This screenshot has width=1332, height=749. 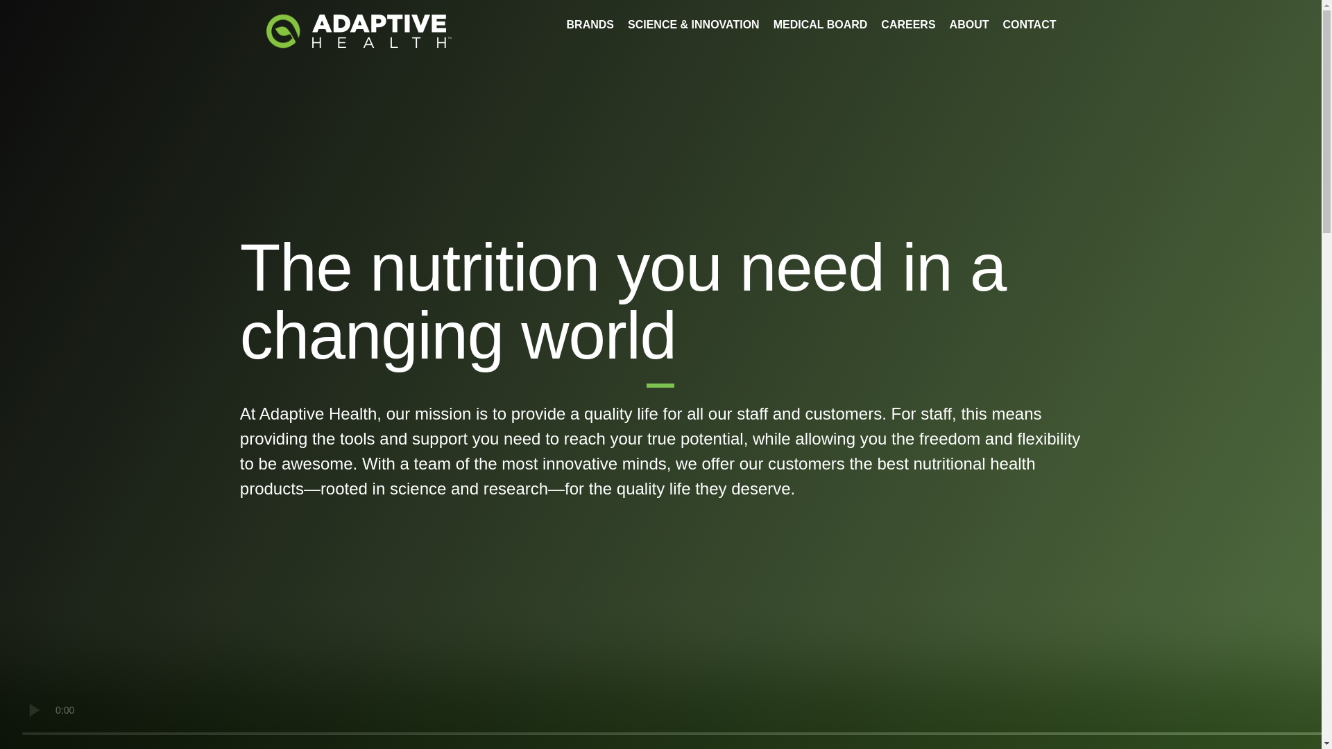 I want to click on MEDICAL BOARD, so click(x=821, y=32).